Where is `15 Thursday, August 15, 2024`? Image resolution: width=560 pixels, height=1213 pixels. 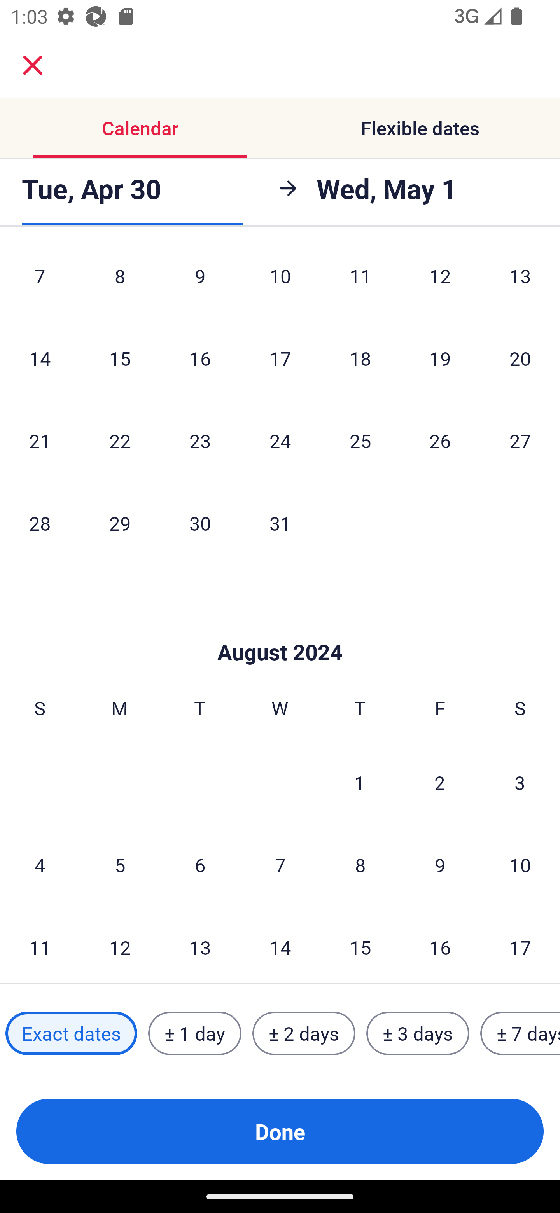
15 Thursday, August 15, 2024 is located at coordinates (360, 945).